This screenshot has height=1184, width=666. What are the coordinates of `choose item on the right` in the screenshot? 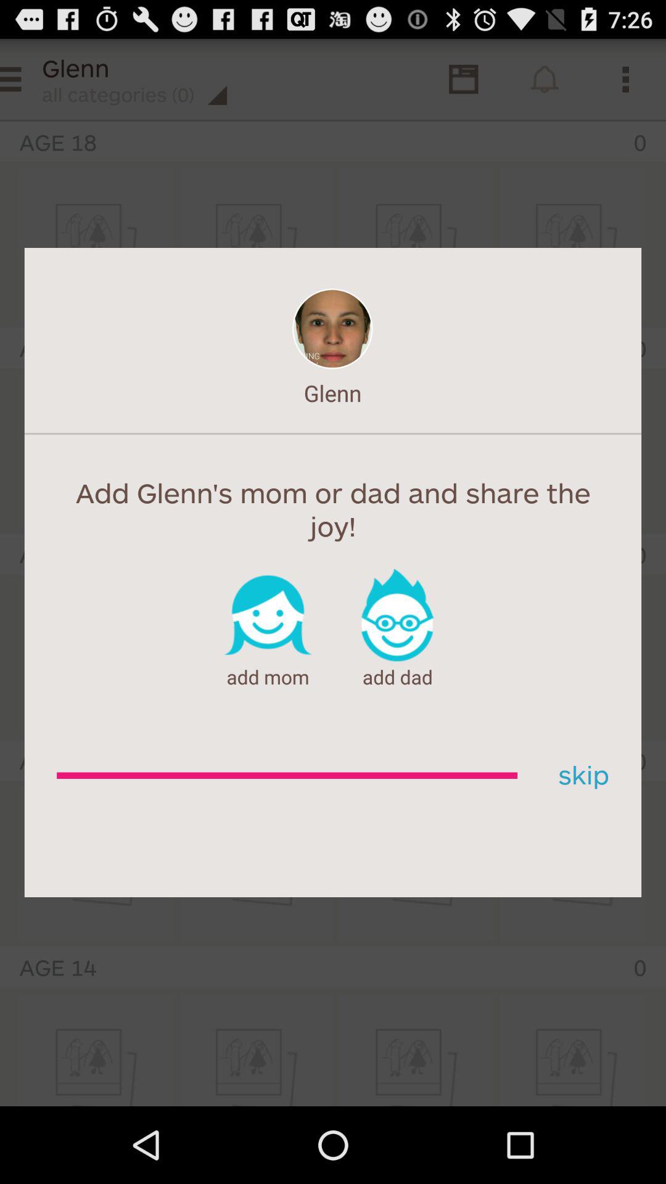 It's located at (579, 776).